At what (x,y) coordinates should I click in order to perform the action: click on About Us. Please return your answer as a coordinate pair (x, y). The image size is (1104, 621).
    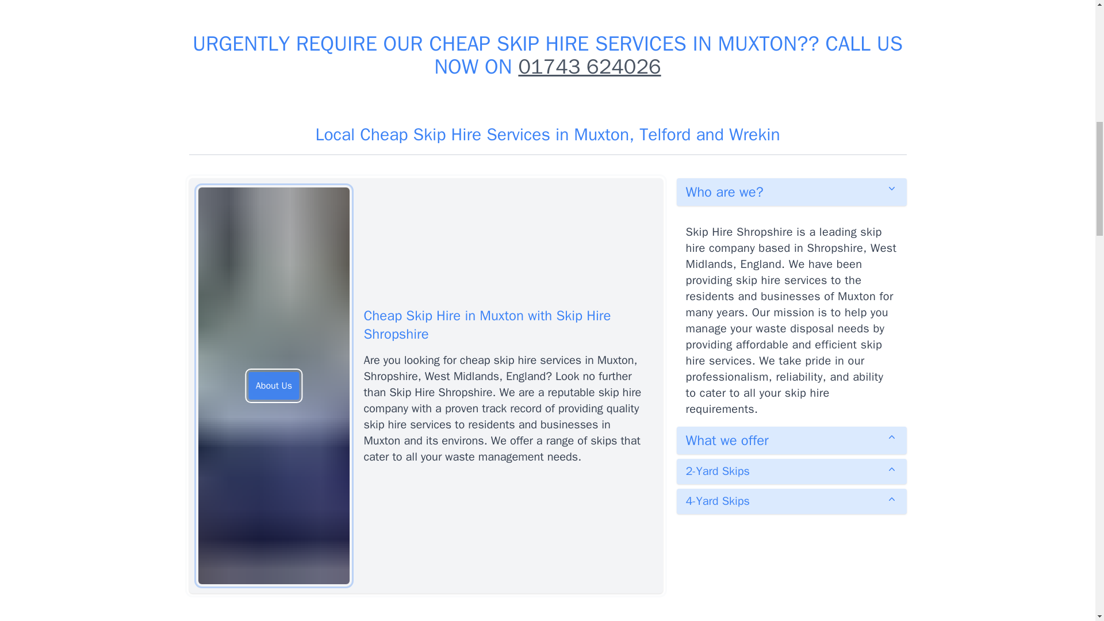
    Looking at the image, I should click on (274, 385).